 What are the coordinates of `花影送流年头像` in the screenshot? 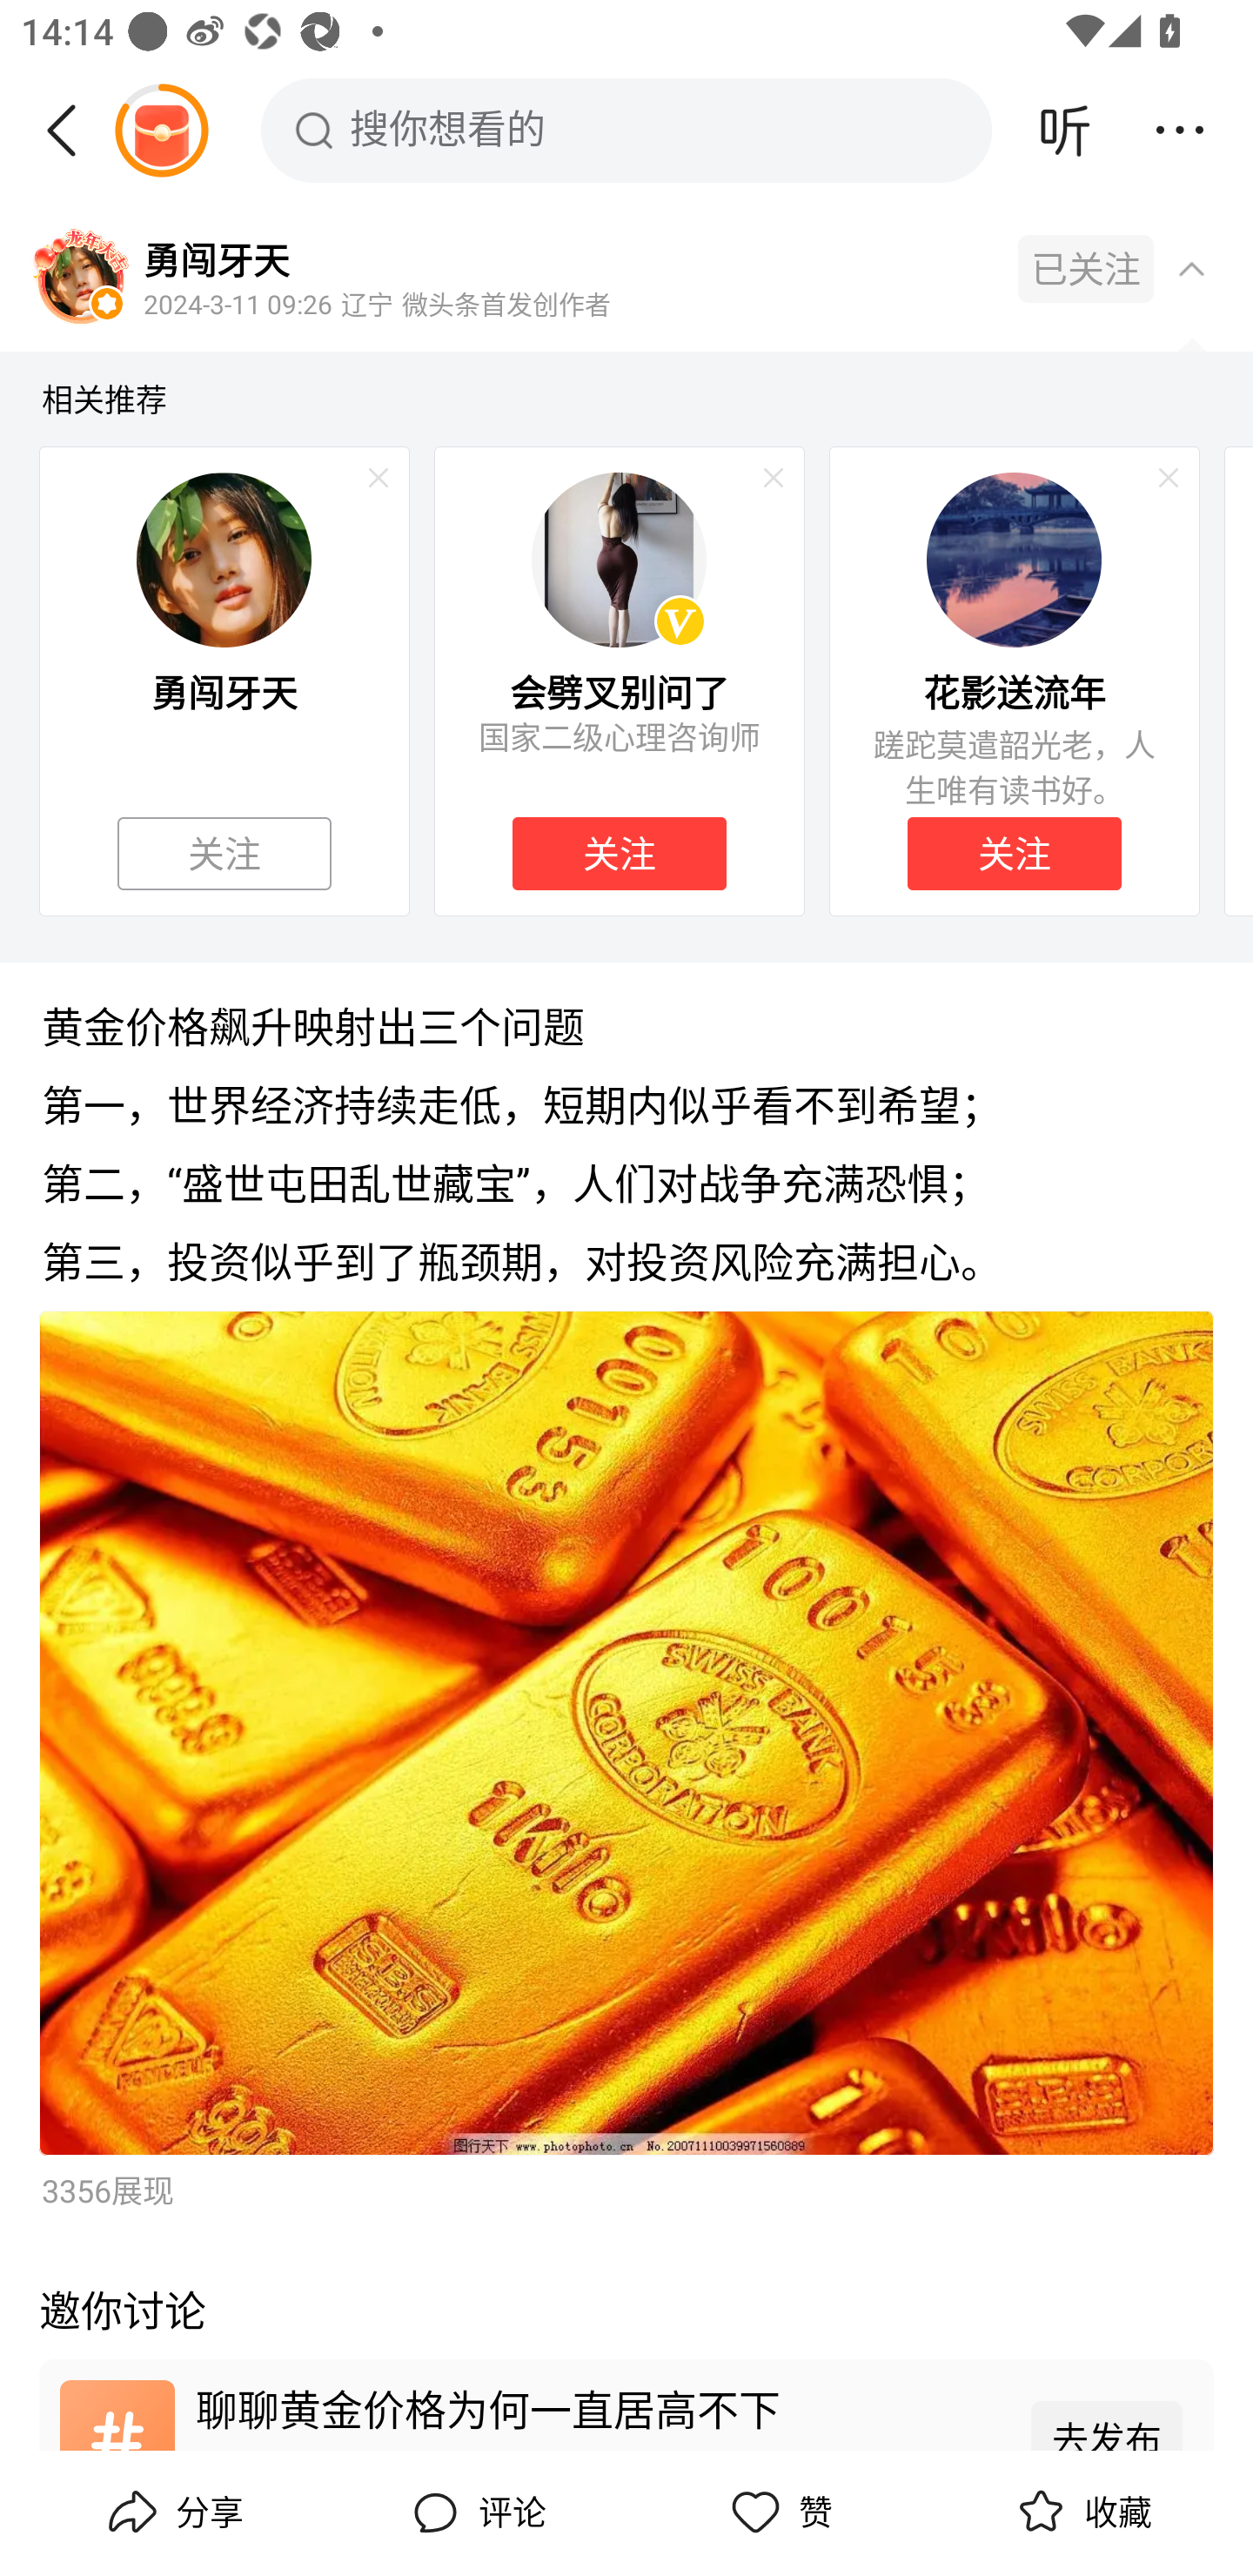 It's located at (1014, 559).